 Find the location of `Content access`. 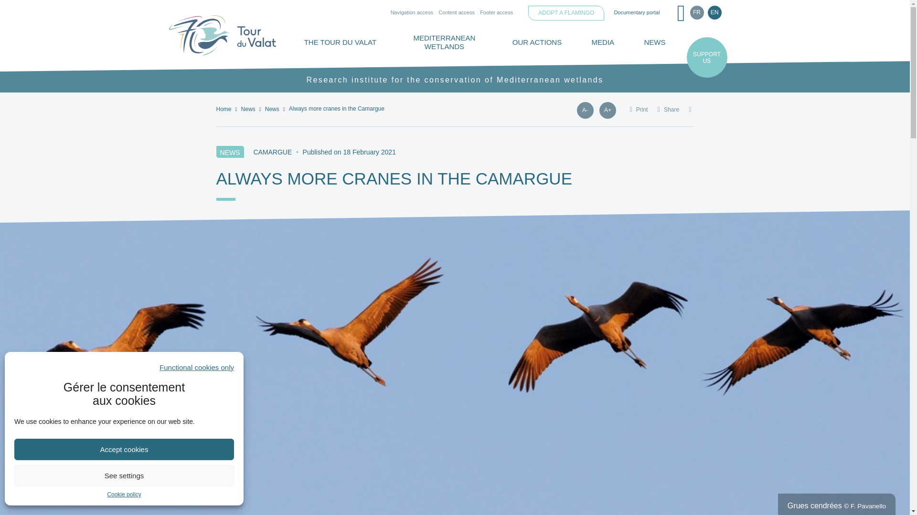

Content access is located at coordinates (457, 12).